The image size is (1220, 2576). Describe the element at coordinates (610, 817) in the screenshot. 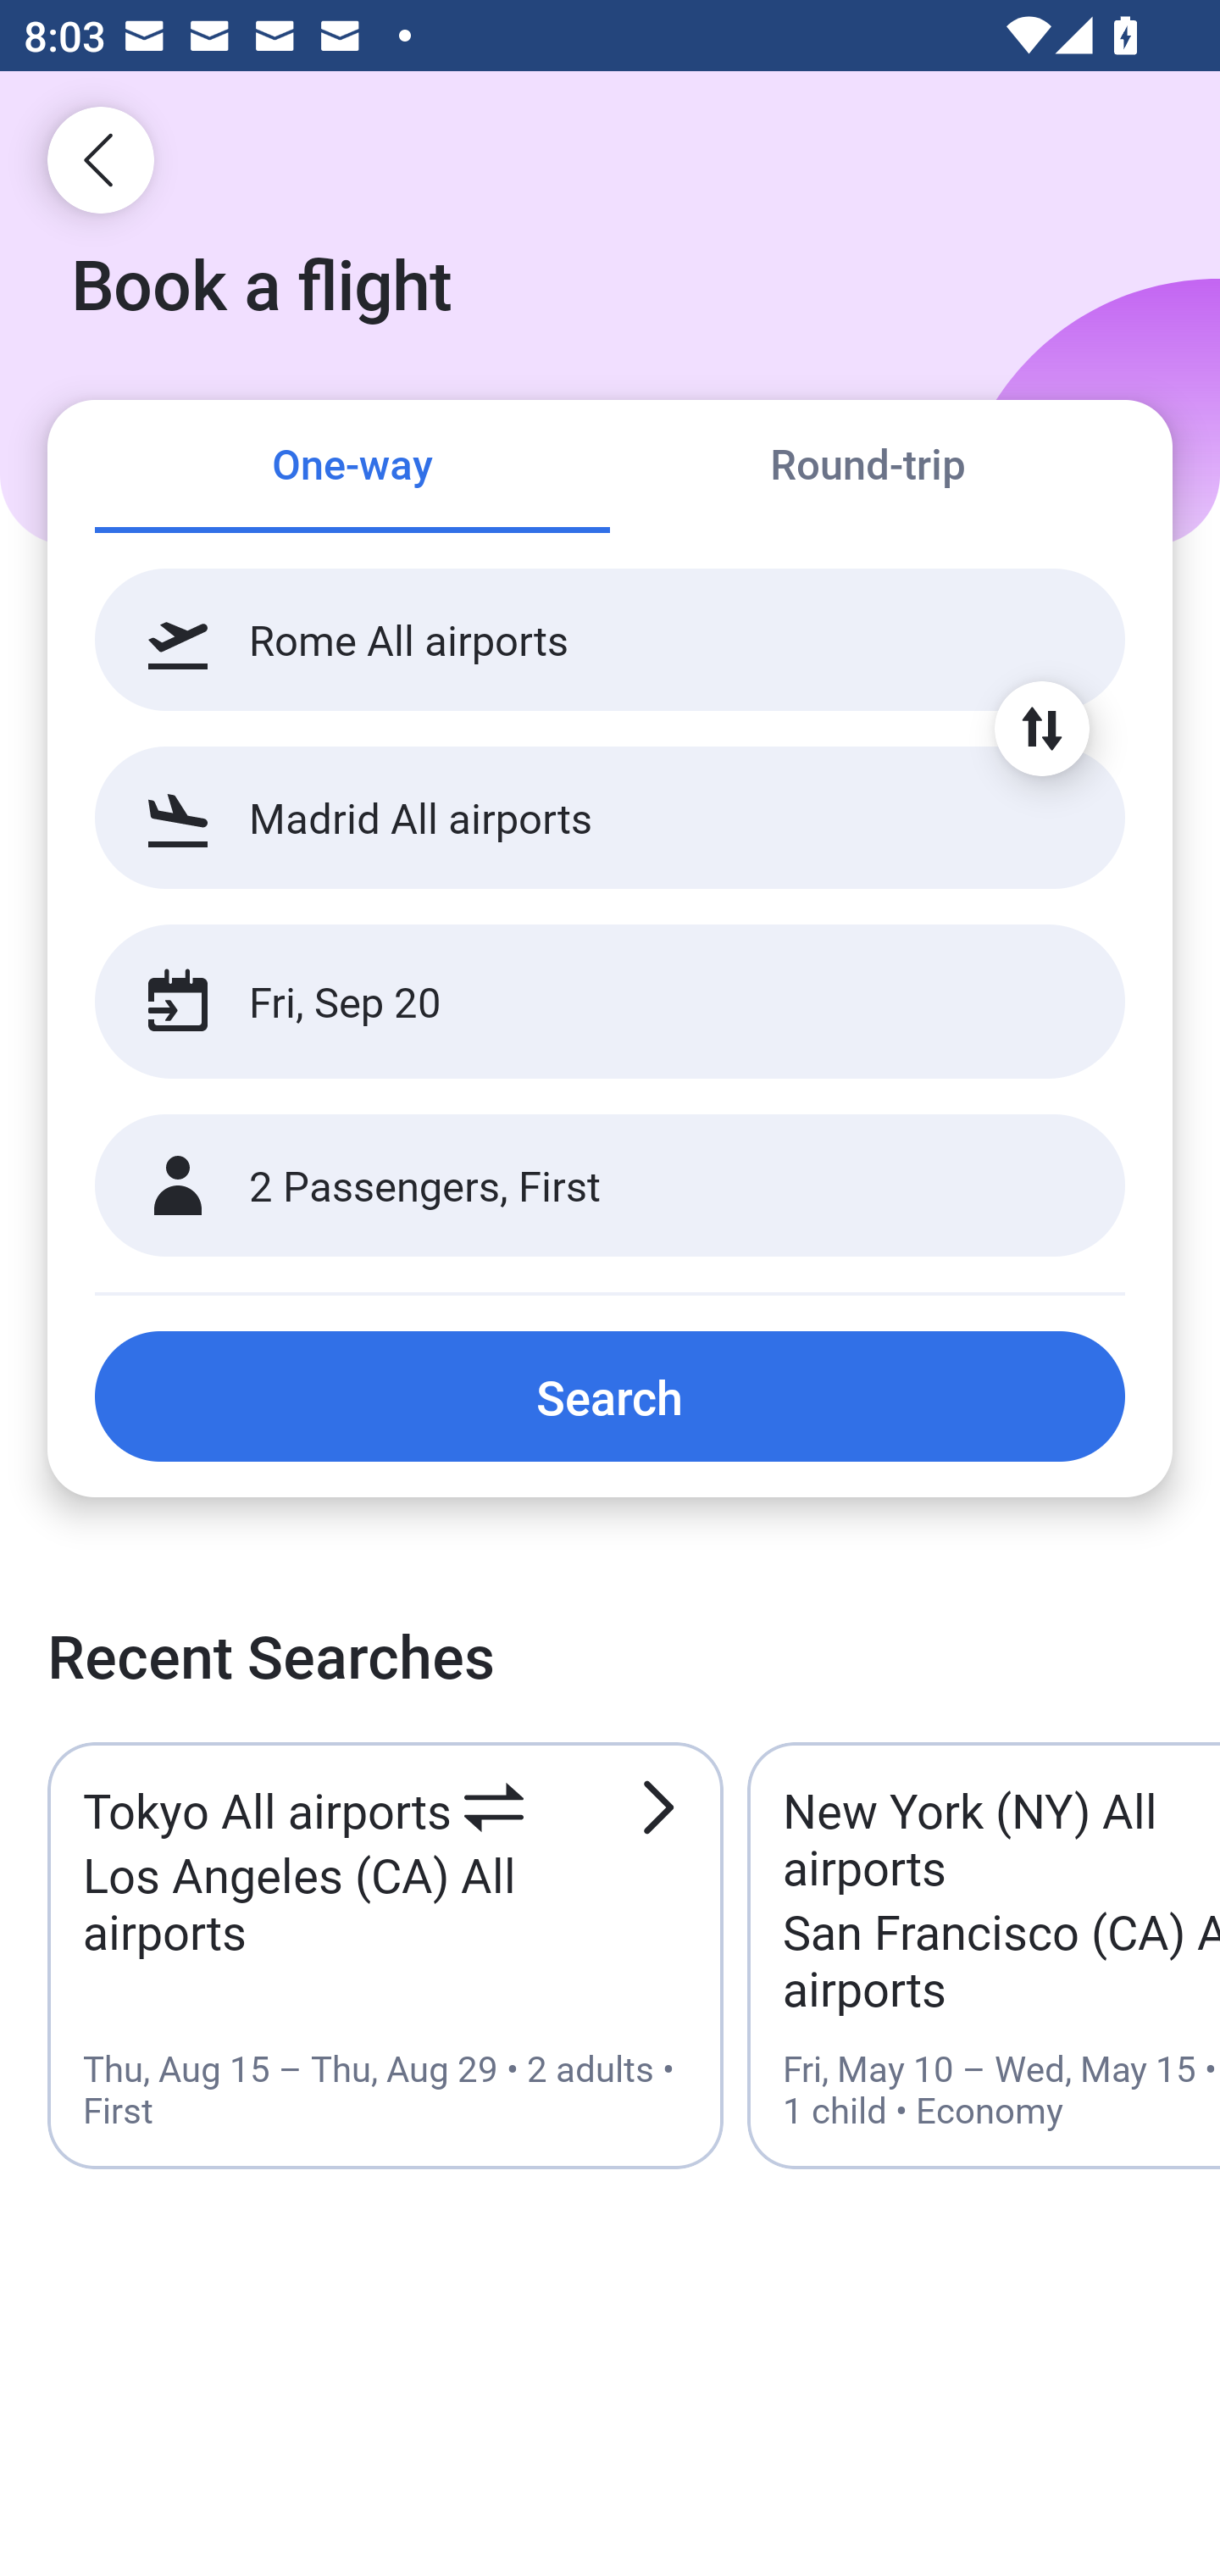

I see `Madrid All airports` at that location.